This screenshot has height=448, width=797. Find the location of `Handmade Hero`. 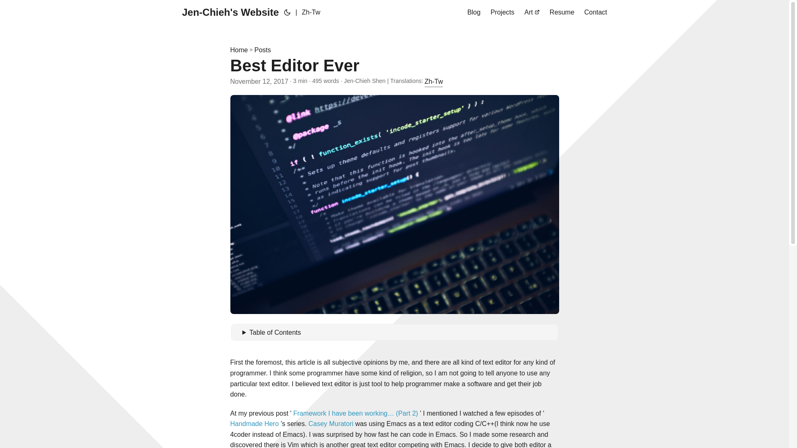

Handmade Hero is located at coordinates (254, 424).